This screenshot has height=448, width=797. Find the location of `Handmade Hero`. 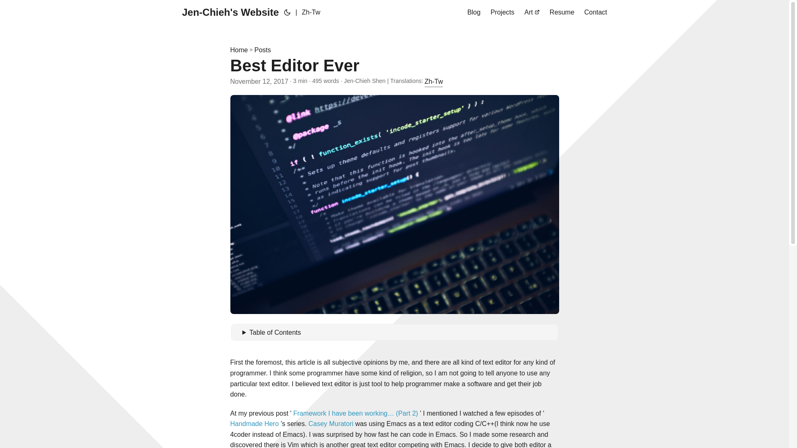

Handmade Hero is located at coordinates (254, 424).